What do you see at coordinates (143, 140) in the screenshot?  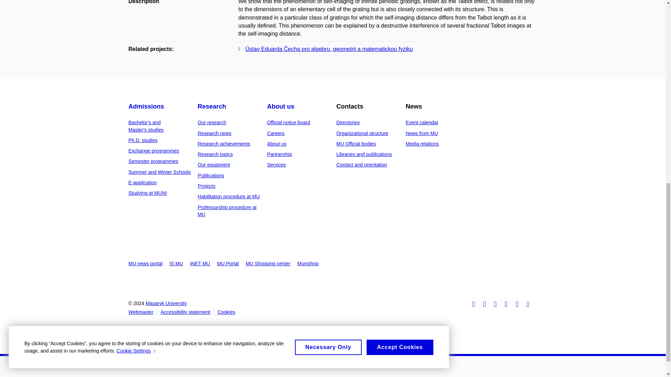 I see `Ph.D. studies` at bounding box center [143, 140].